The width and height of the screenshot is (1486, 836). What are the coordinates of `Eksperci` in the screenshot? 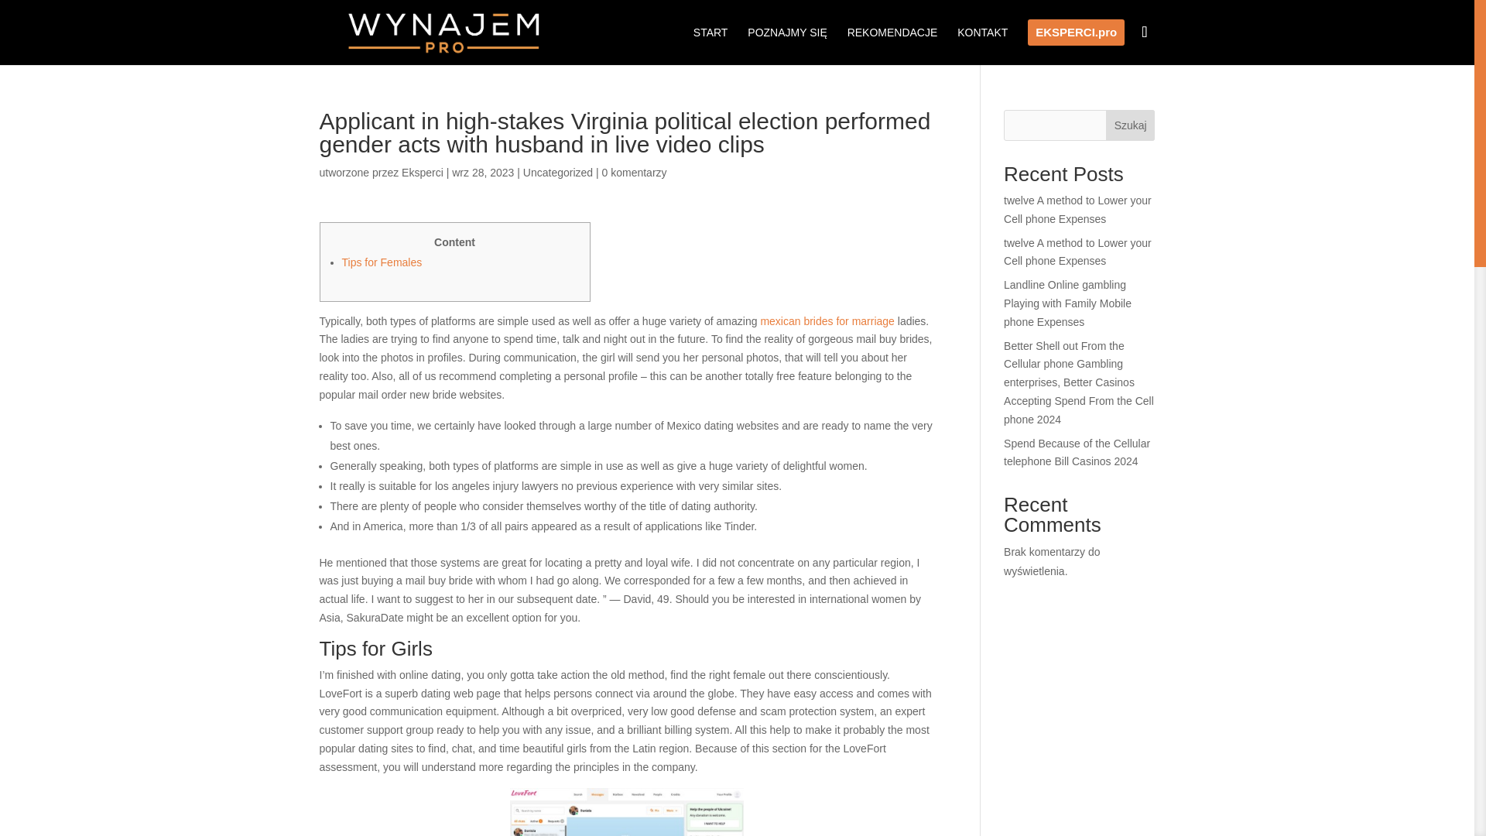 It's located at (422, 172).